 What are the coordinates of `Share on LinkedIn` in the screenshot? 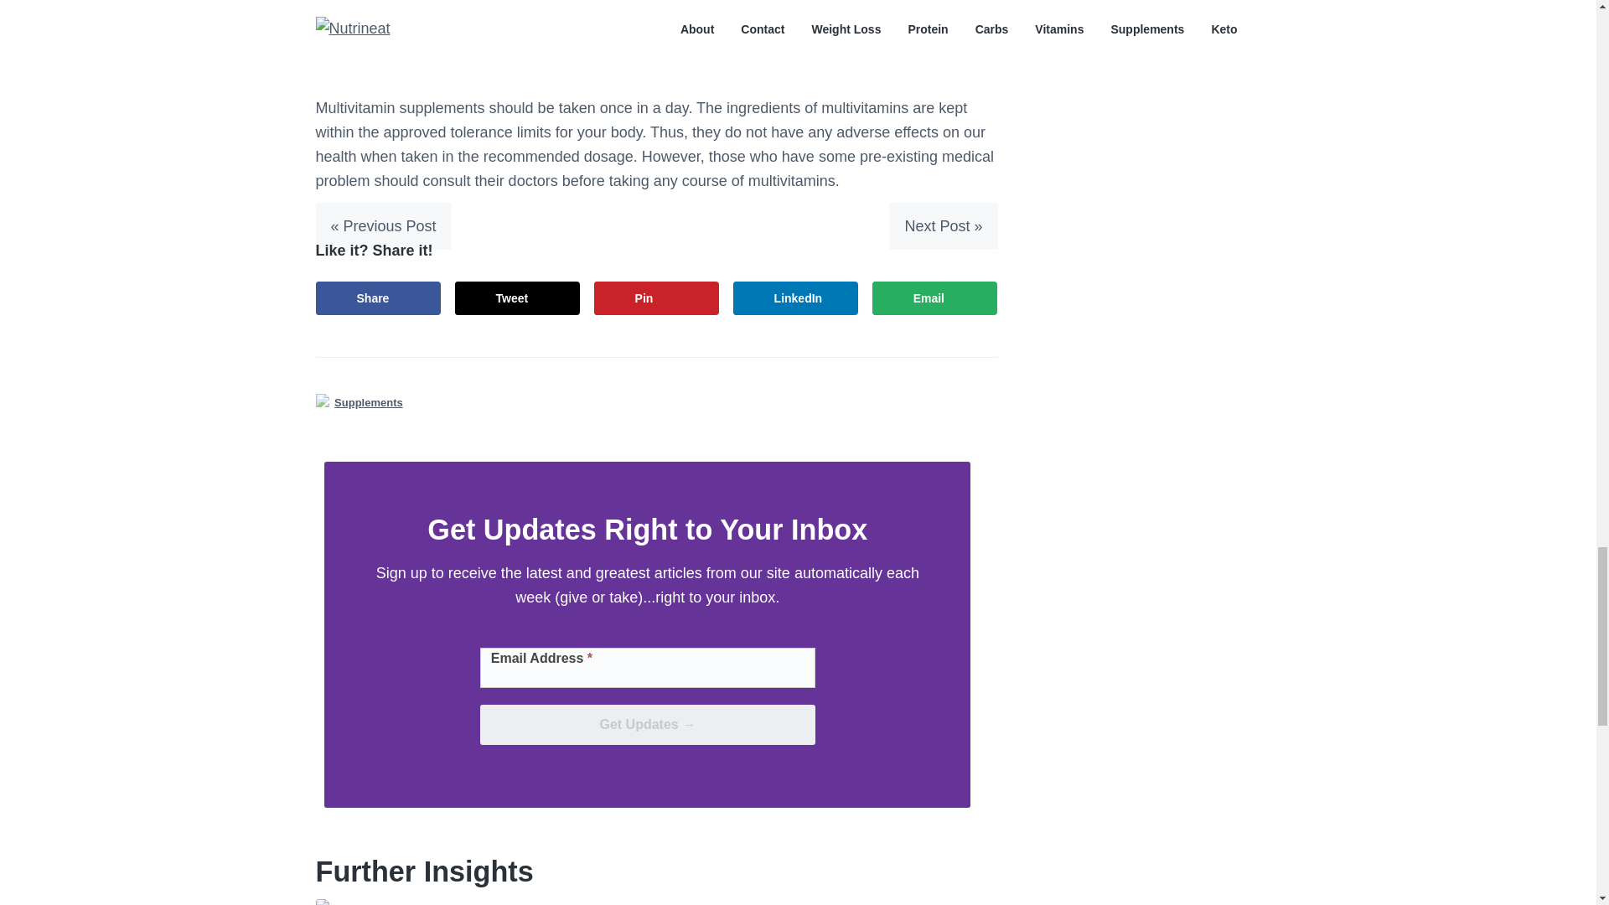 It's located at (796, 297).